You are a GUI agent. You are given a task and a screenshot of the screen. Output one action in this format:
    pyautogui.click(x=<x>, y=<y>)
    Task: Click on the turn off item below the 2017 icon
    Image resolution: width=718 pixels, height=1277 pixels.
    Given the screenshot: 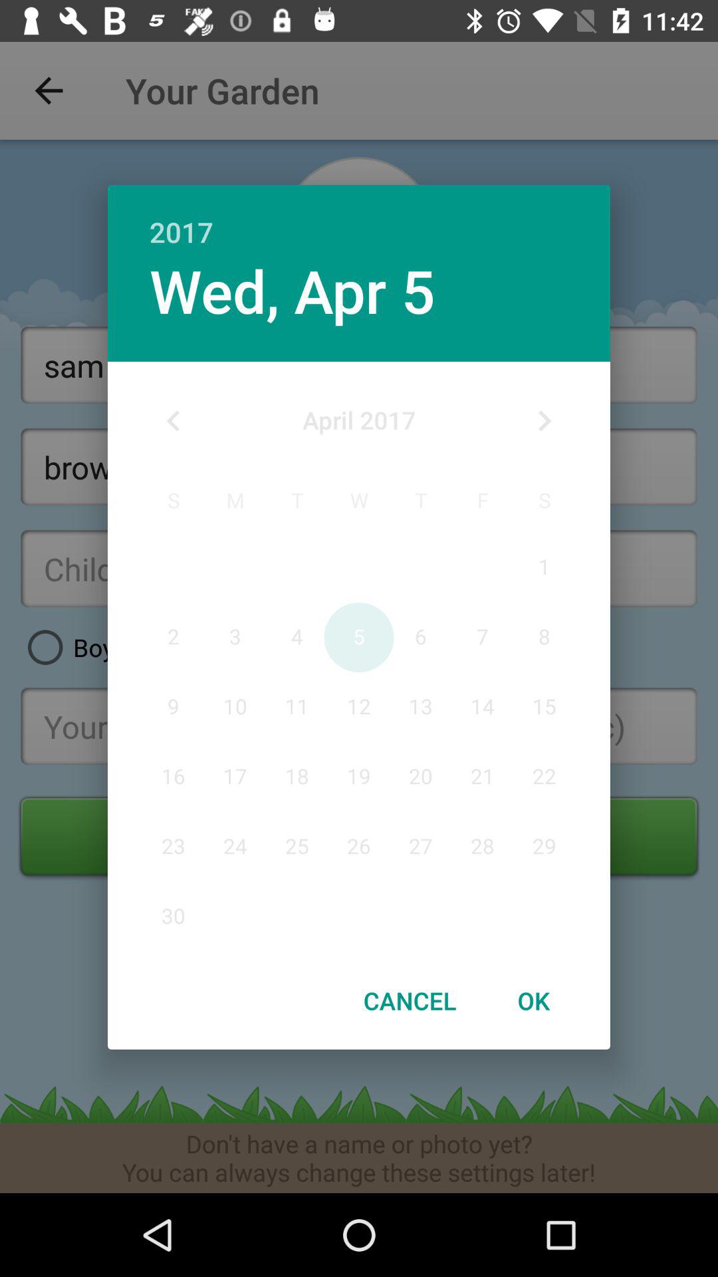 What is the action you would take?
    pyautogui.click(x=544, y=421)
    